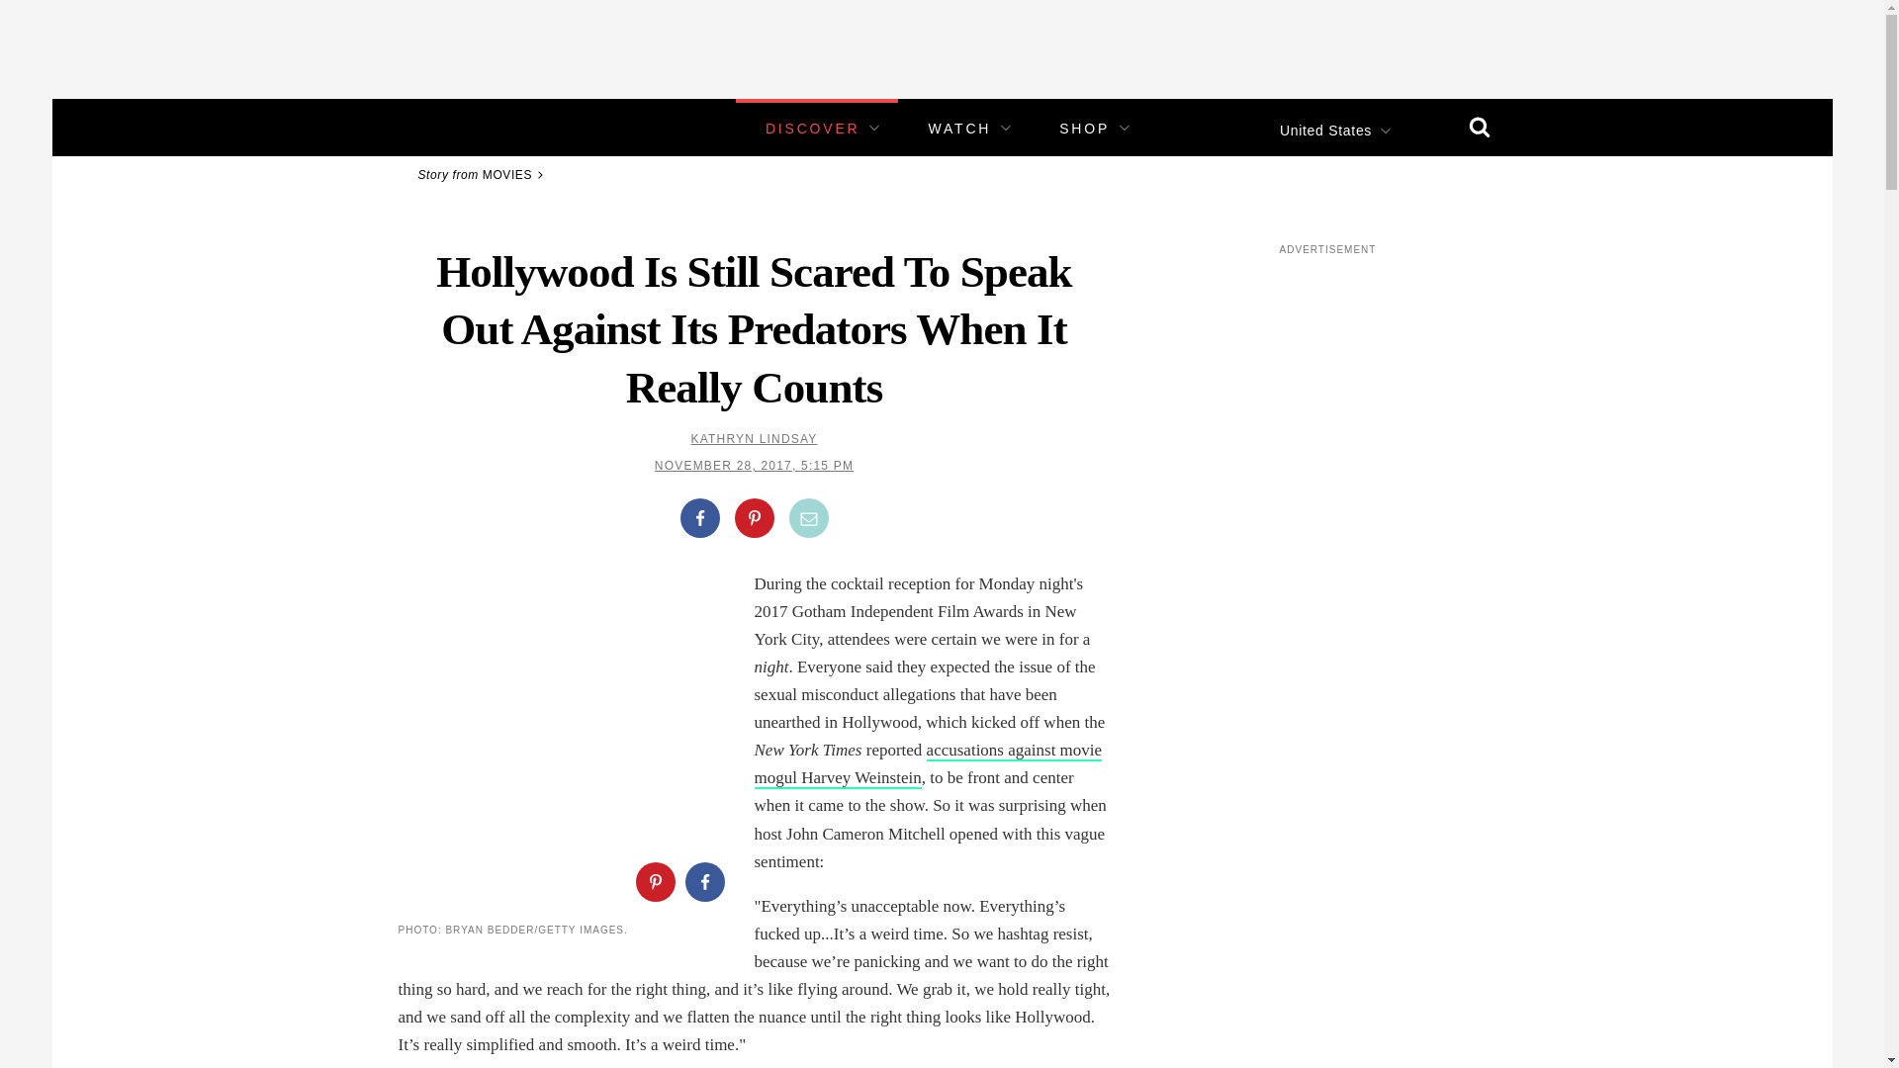  I want to click on Story from MOVIES, so click(484, 174).